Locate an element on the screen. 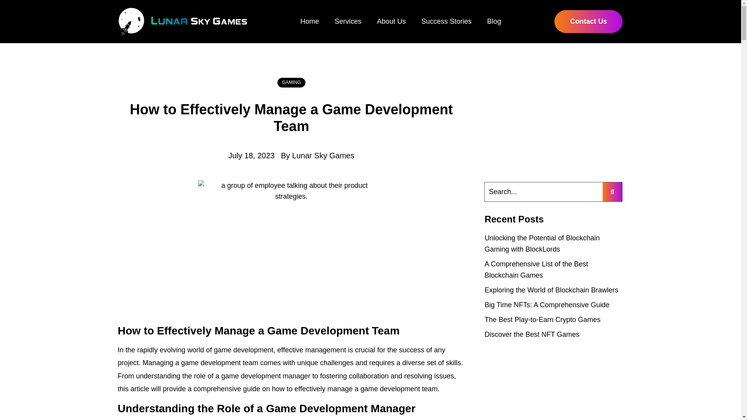 Image resolution: width=747 pixels, height=420 pixels. Unlocking the Potential of Blockchain Gaming with BlockLords is located at coordinates (542, 243).